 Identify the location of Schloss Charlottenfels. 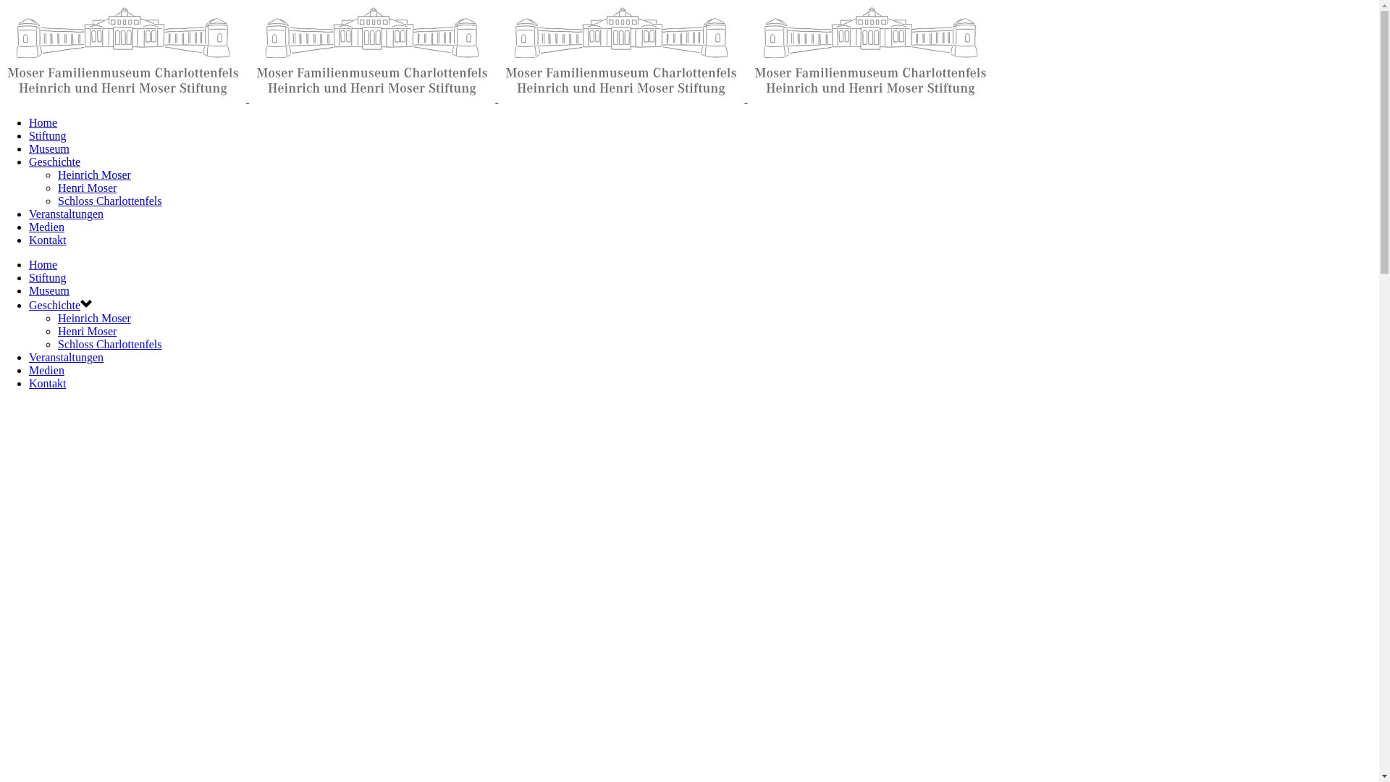
(110, 201).